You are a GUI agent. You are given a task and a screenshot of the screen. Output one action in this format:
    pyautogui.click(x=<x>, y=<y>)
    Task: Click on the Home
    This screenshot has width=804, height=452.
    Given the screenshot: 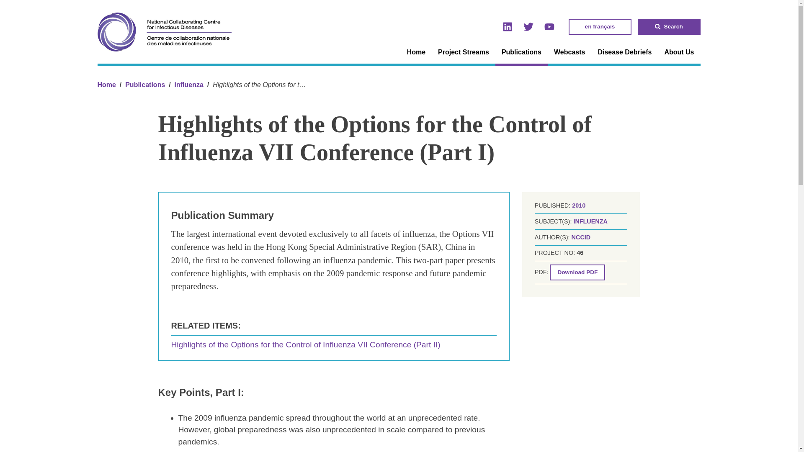 What is the action you would take?
    pyautogui.click(x=106, y=85)
    